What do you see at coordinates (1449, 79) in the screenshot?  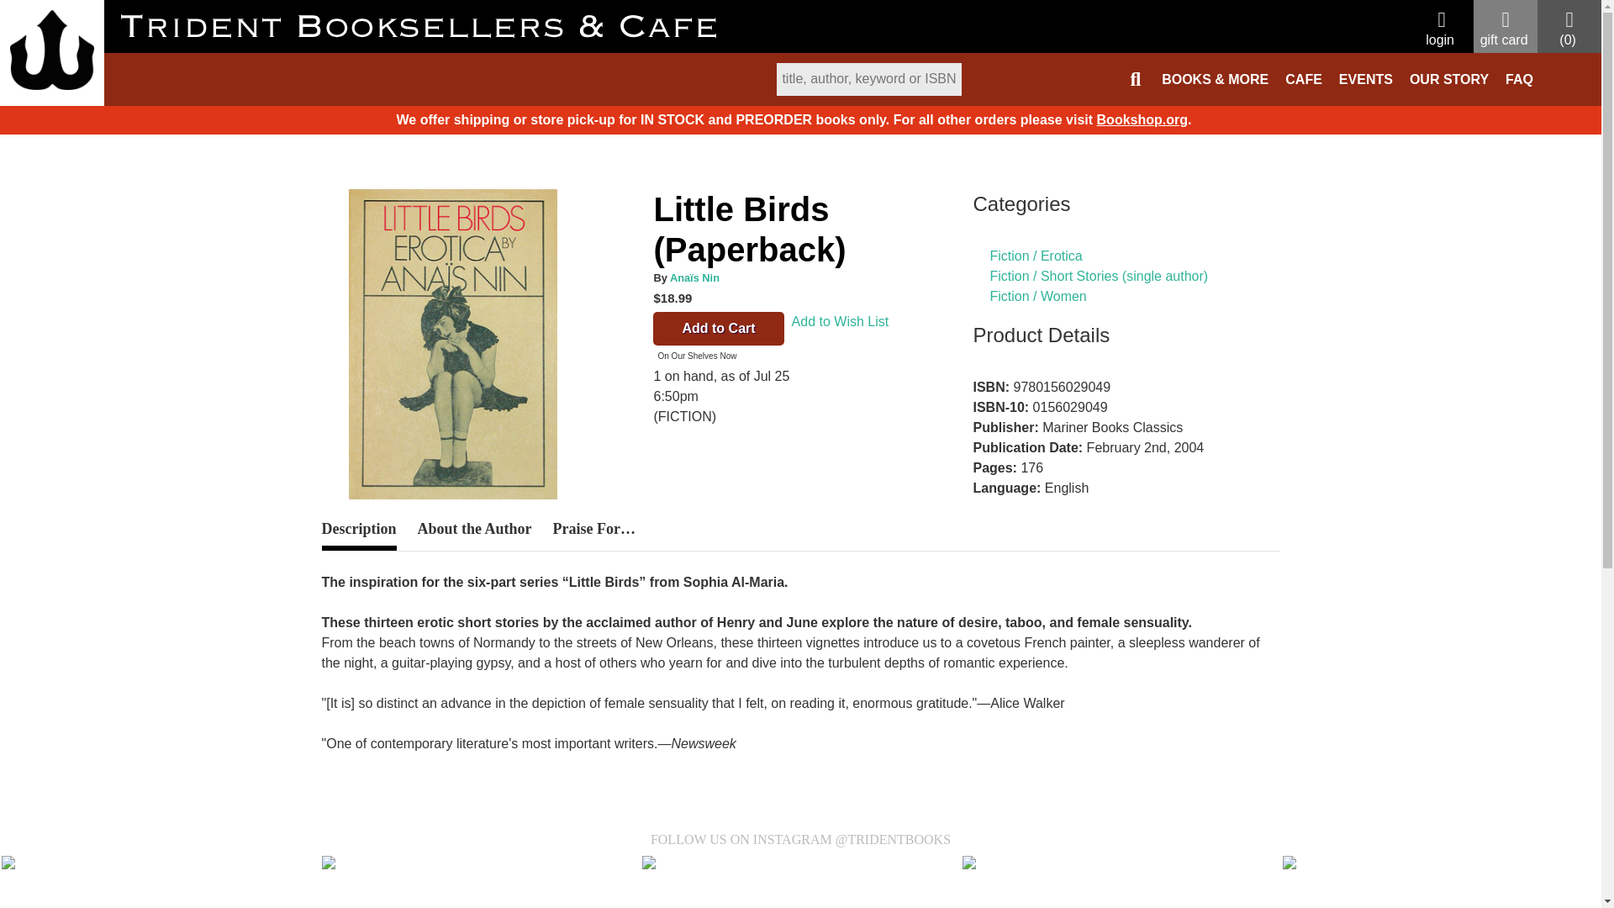 I see `OUR STORY` at bounding box center [1449, 79].